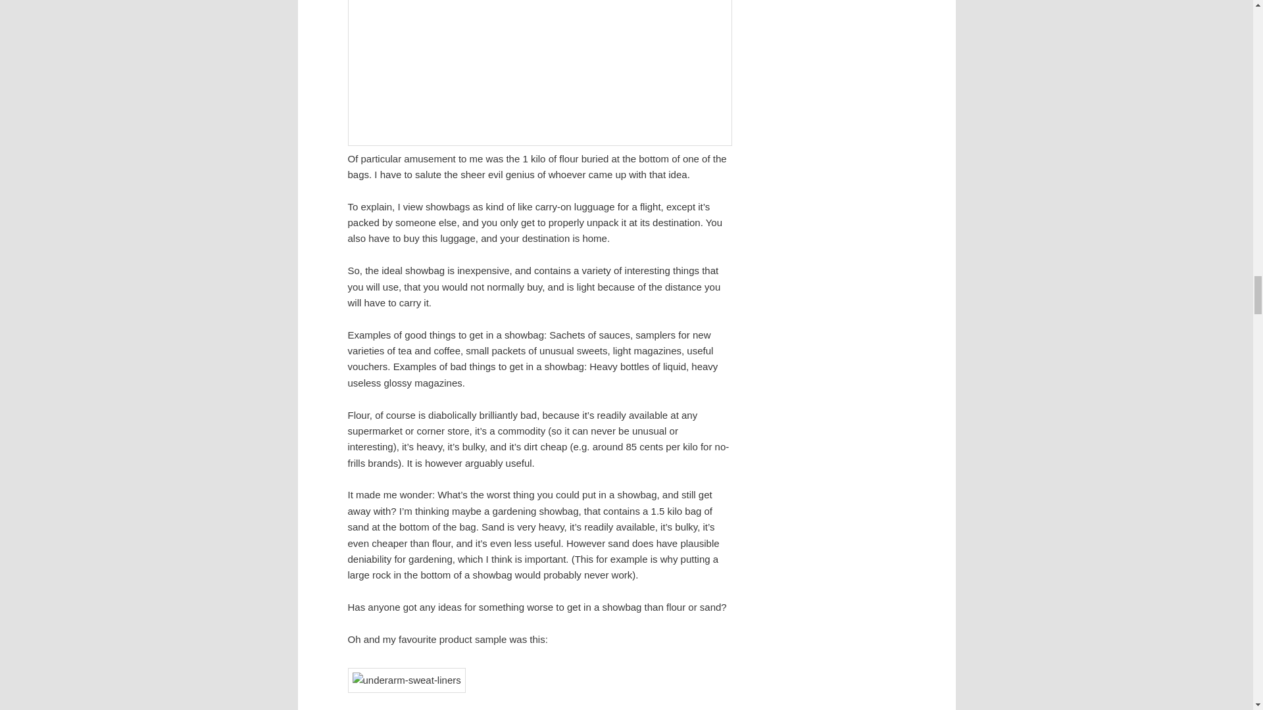 This screenshot has height=710, width=1263. What do you see at coordinates (539, 73) in the screenshot?
I see `showbag-stuff` at bounding box center [539, 73].